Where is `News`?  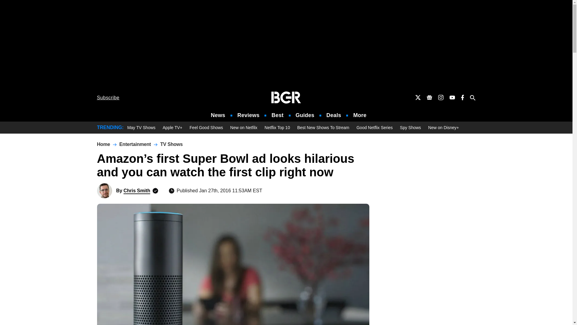
News is located at coordinates (218, 115).